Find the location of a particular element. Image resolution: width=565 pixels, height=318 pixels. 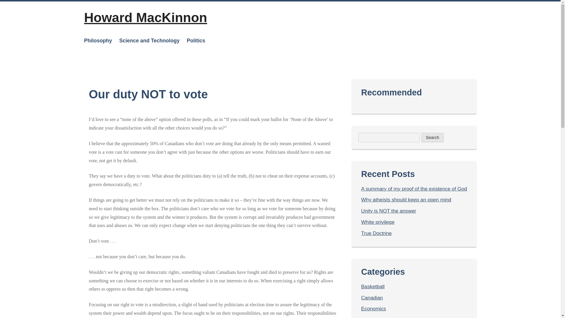

Howard MacKinnon is located at coordinates (146, 17).